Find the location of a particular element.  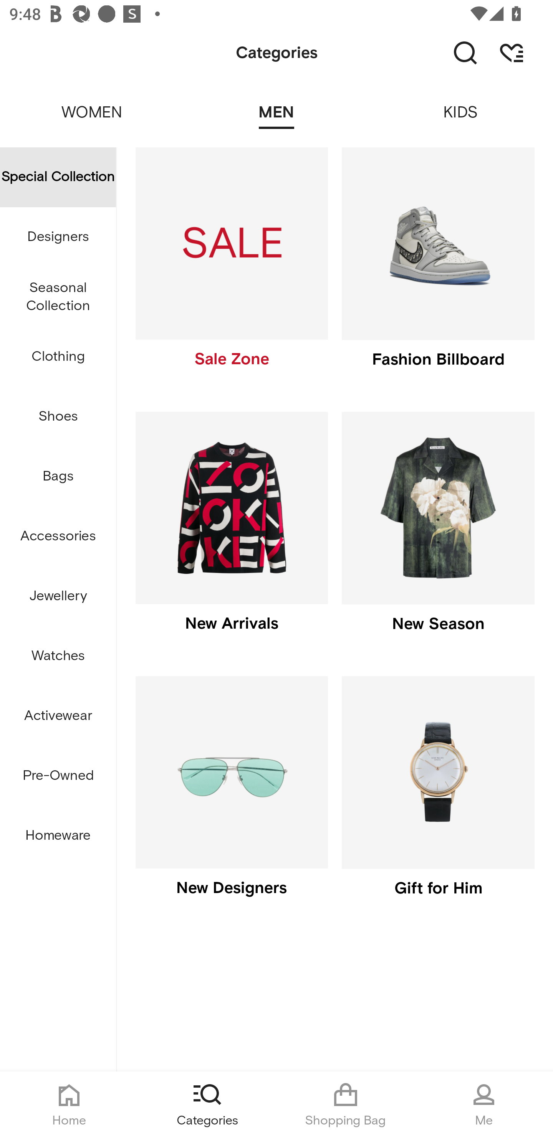

Sale Zone is located at coordinates (231, 268).